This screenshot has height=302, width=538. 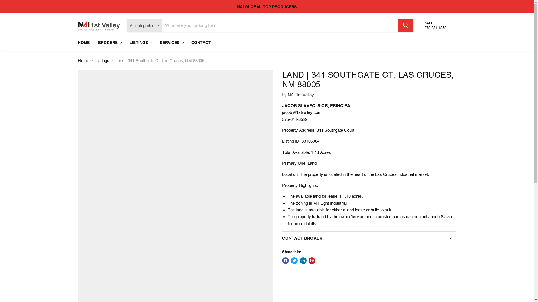 I want to click on Pin on Pinterest, so click(x=312, y=261).